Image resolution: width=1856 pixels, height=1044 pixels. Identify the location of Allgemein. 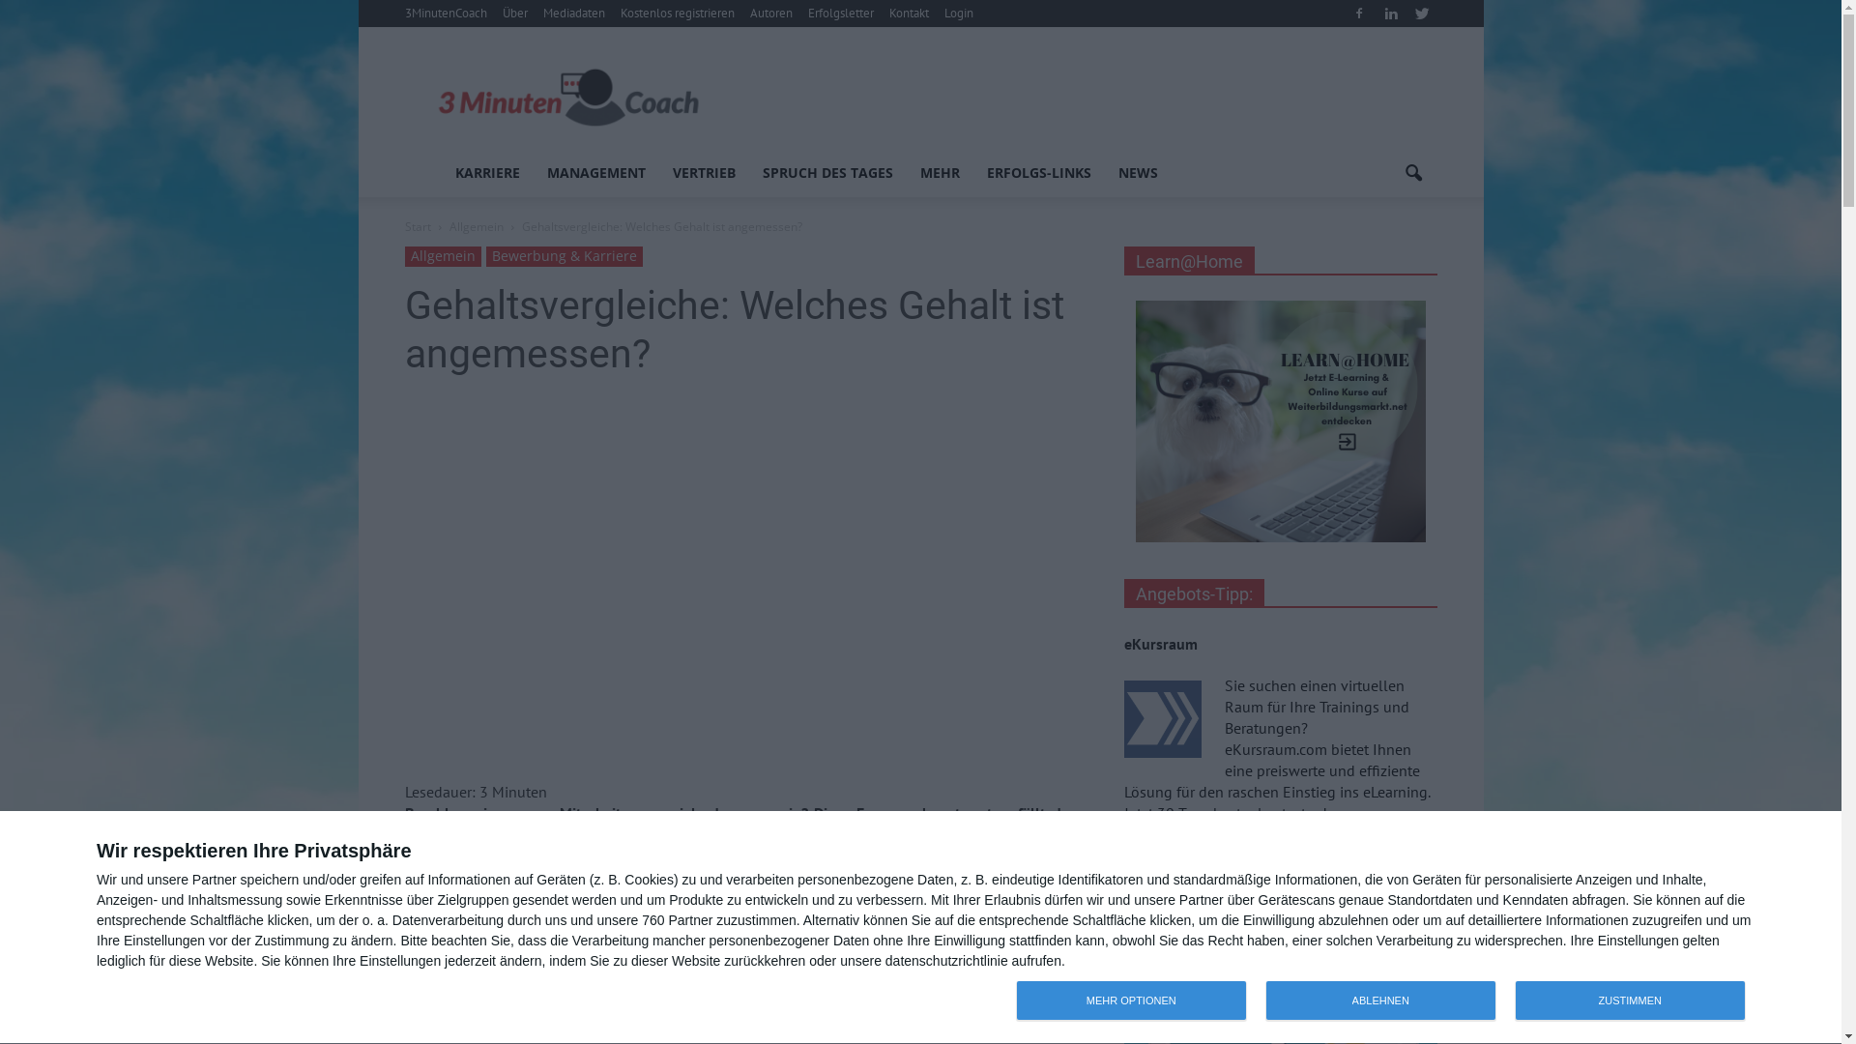
(476, 226).